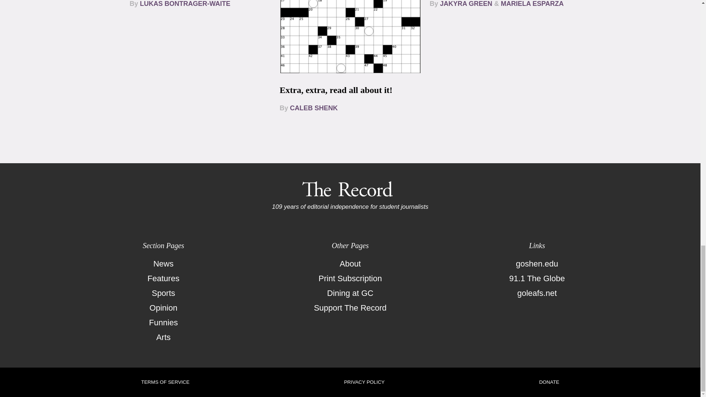 This screenshot has width=706, height=397. I want to click on MARIELA ESPARZA, so click(532, 4).